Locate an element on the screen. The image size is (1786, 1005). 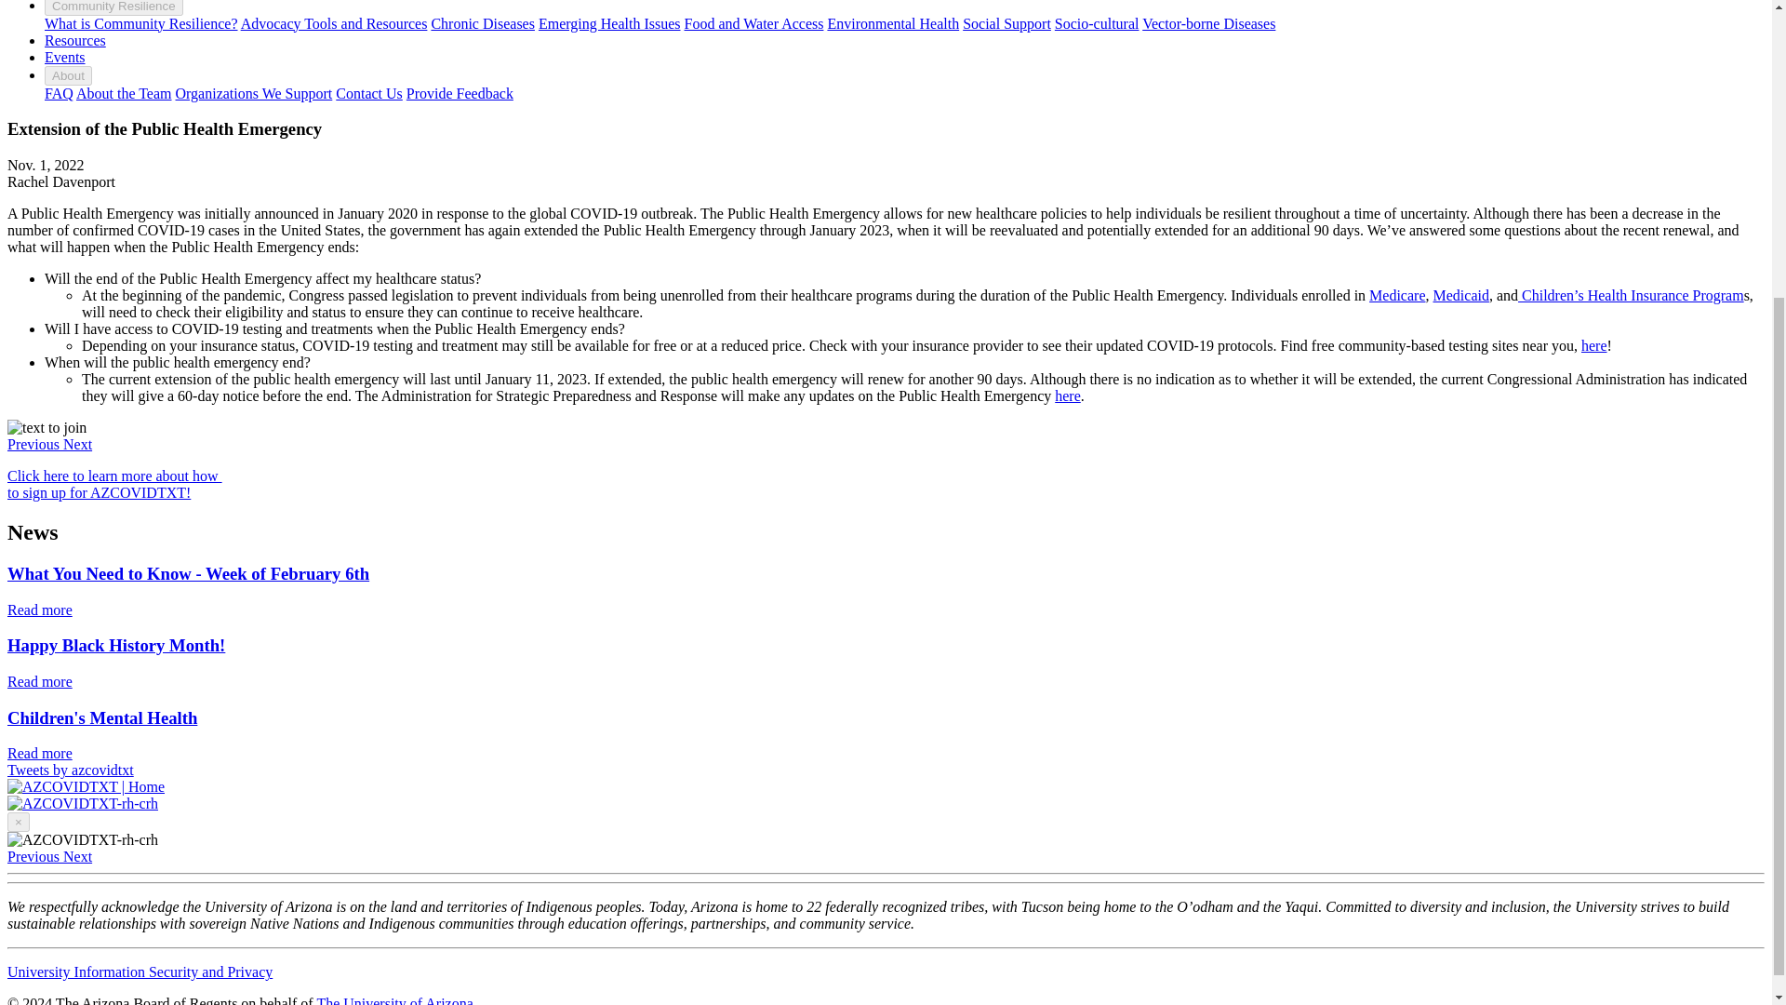
About the Team is located at coordinates (124, 93).